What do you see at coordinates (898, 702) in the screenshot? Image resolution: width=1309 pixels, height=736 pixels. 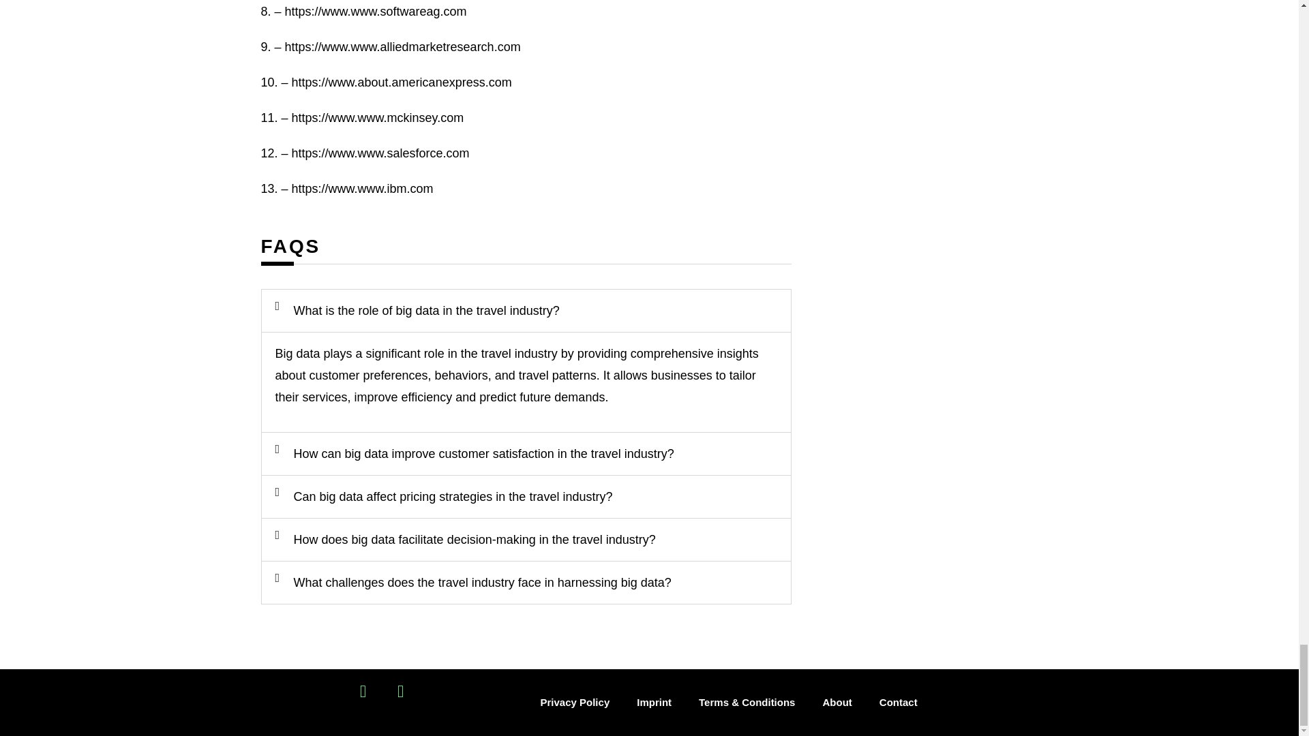 I see `Contact` at bounding box center [898, 702].